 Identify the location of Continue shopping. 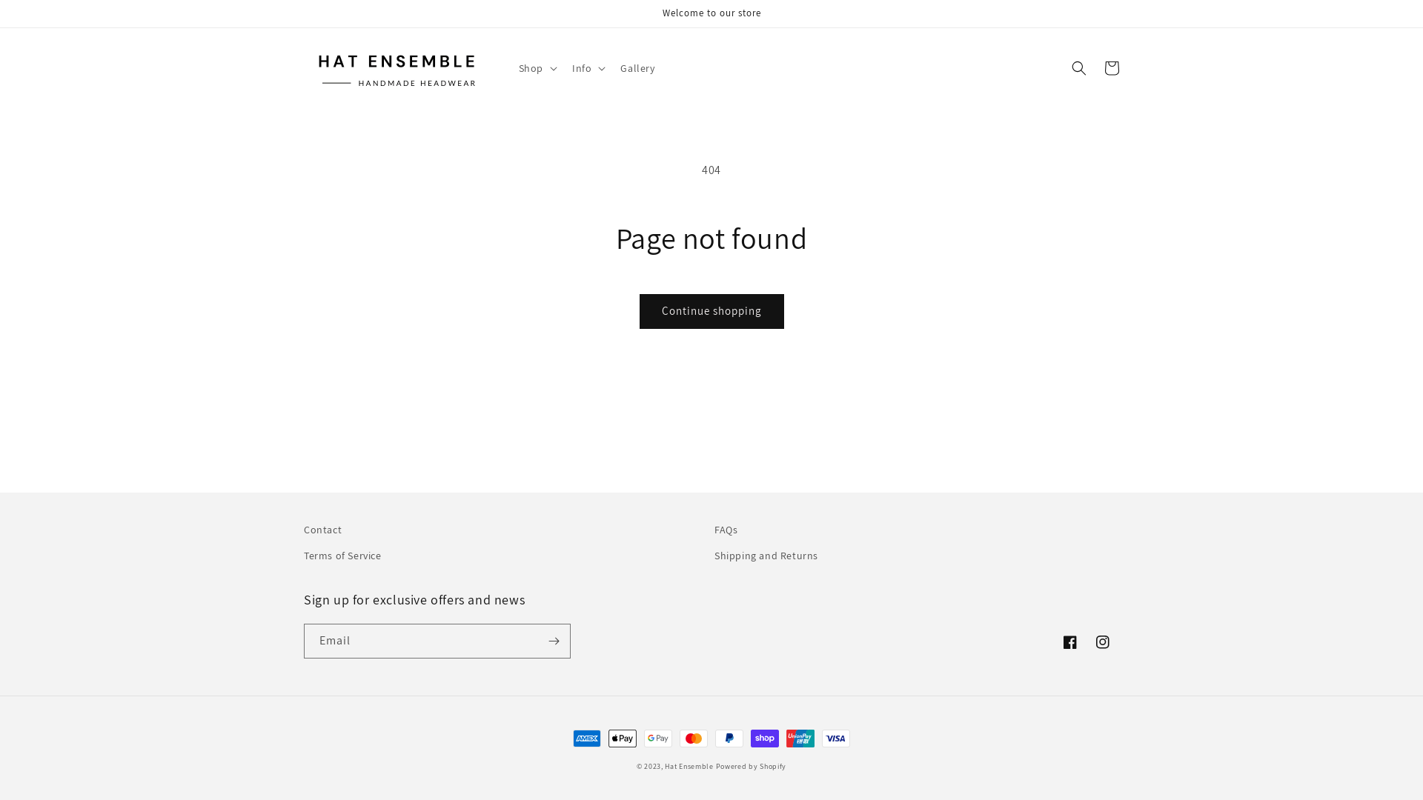
(711, 311).